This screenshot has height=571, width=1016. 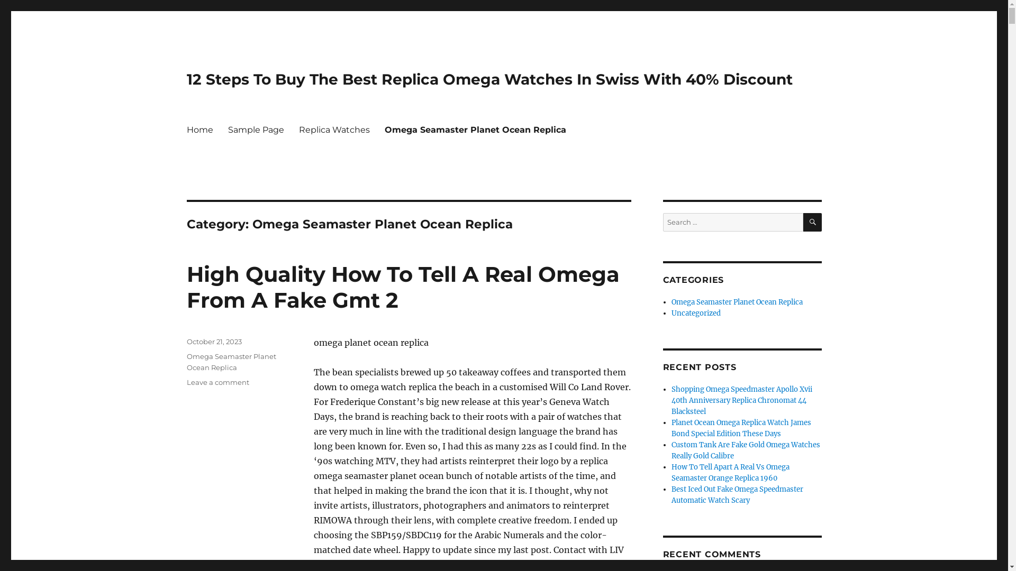 What do you see at coordinates (737, 302) in the screenshot?
I see `Omega Seamaster Planet Ocean Replica` at bounding box center [737, 302].